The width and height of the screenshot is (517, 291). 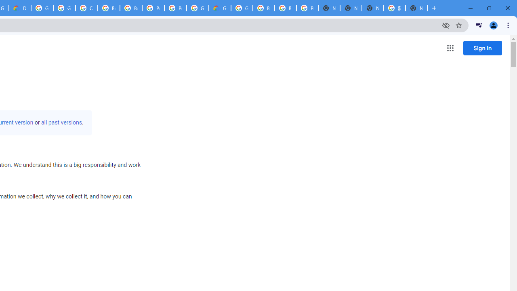 I want to click on Google Cloud Platform, so click(x=42, y=8).